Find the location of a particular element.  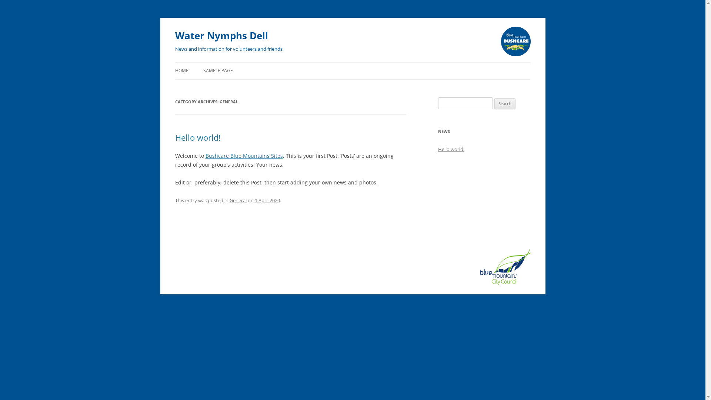

Hello world! is located at coordinates (198, 137).